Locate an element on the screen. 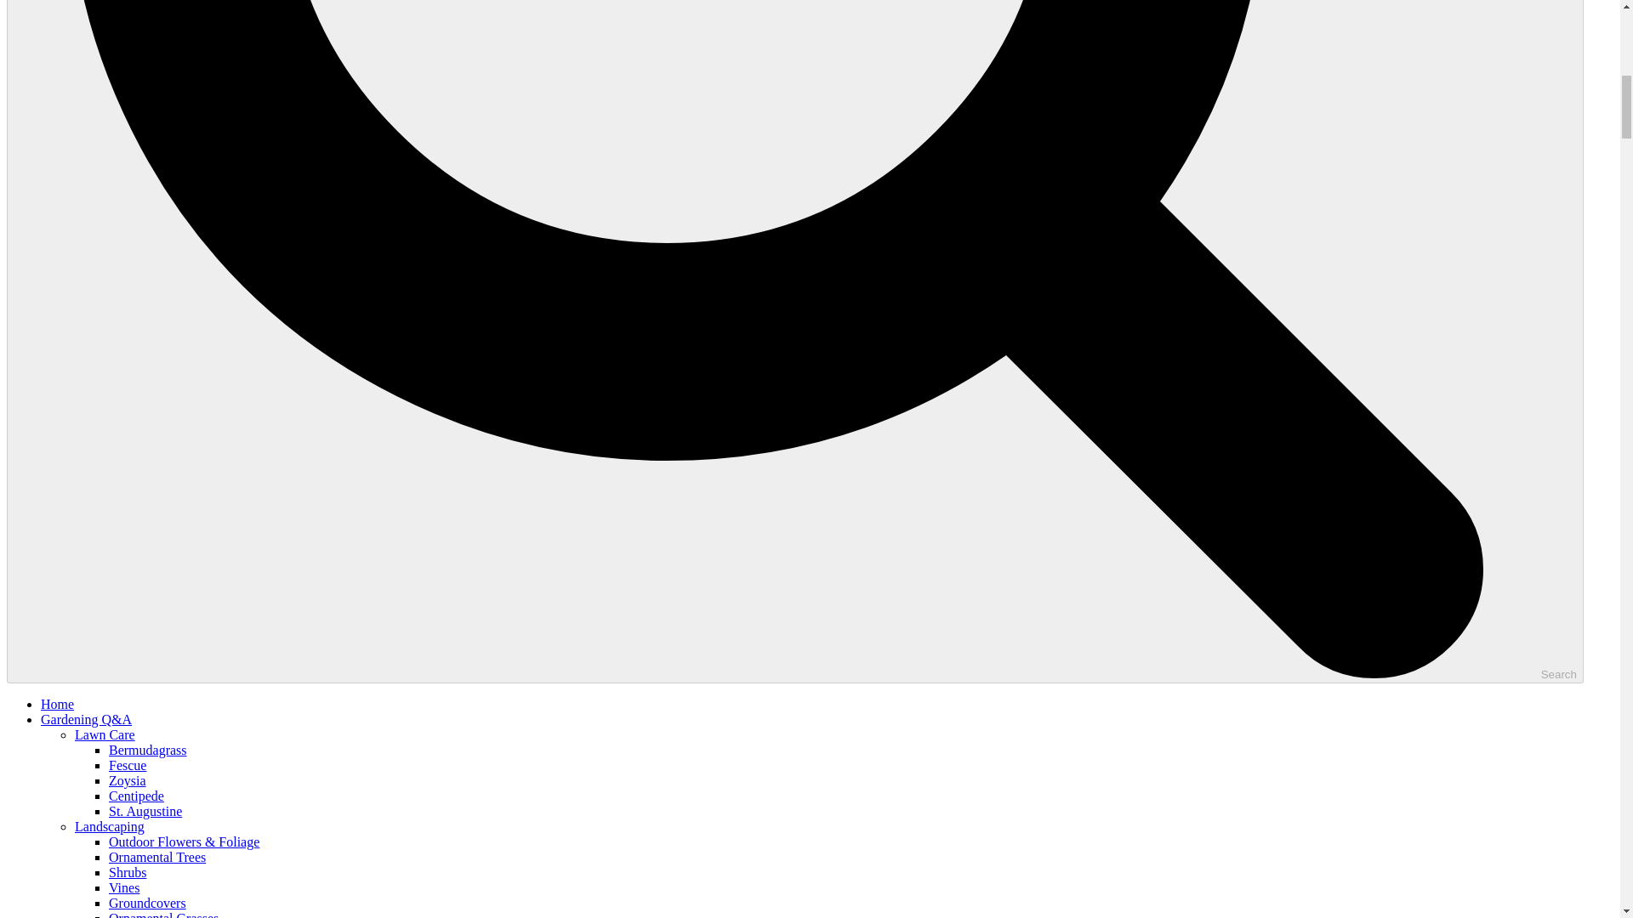 The width and height of the screenshot is (1633, 918). Vines is located at coordinates (124, 887).